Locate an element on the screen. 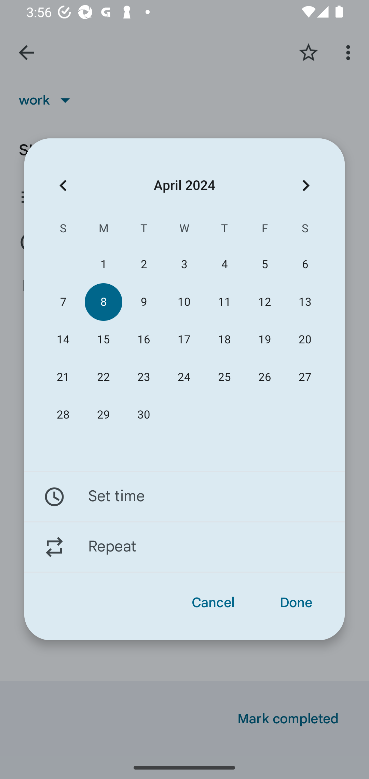 The width and height of the screenshot is (369, 779). 12 12 April 2024 is located at coordinates (264, 302).